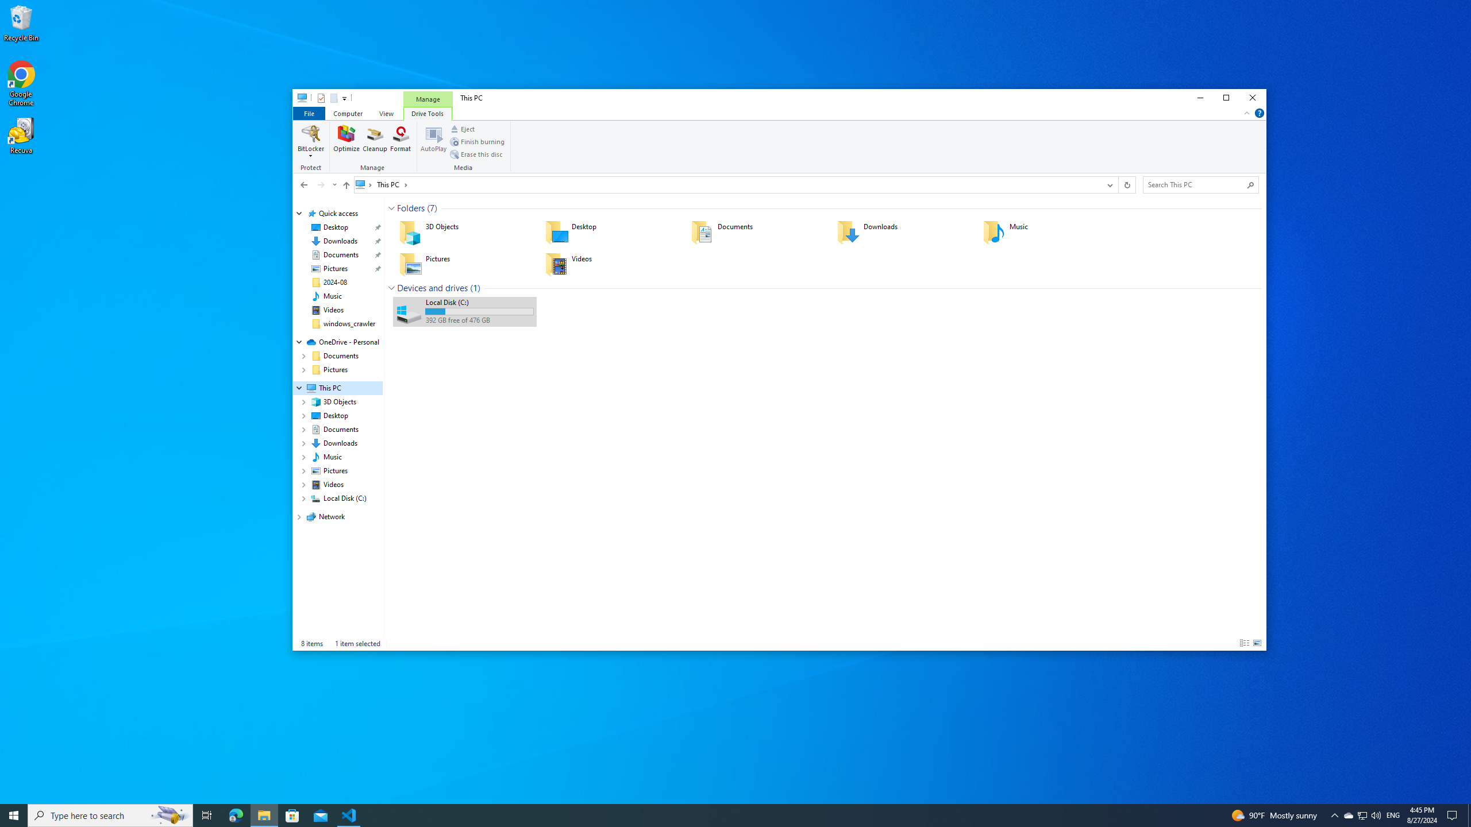 This screenshot has height=827, width=1471. What do you see at coordinates (1469, 816) in the screenshot?
I see `Show desktop` at bounding box center [1469, 816].